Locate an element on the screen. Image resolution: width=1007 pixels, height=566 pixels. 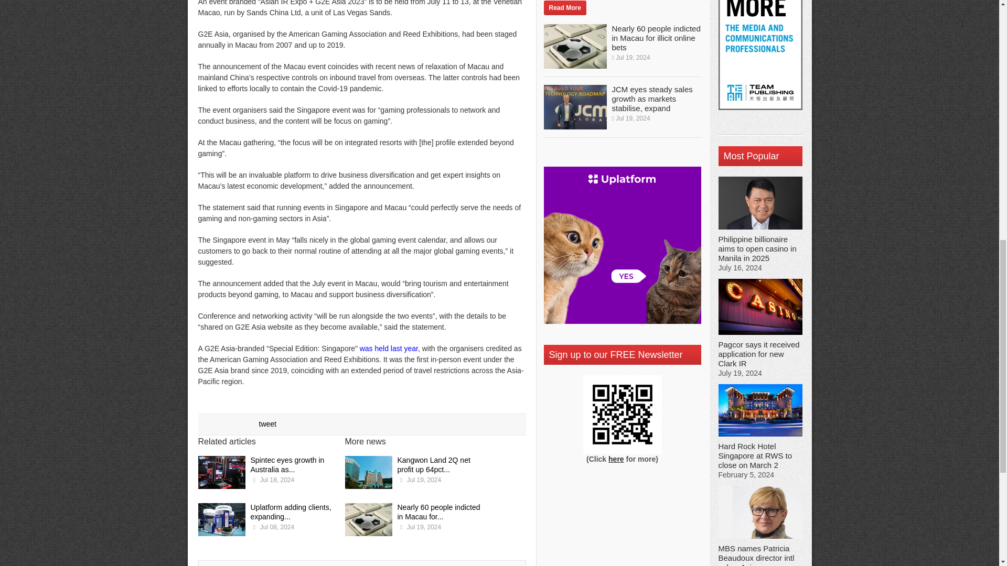
Uplatform adding clients, expanding team: marketing head is located at coordinates (222, 521).